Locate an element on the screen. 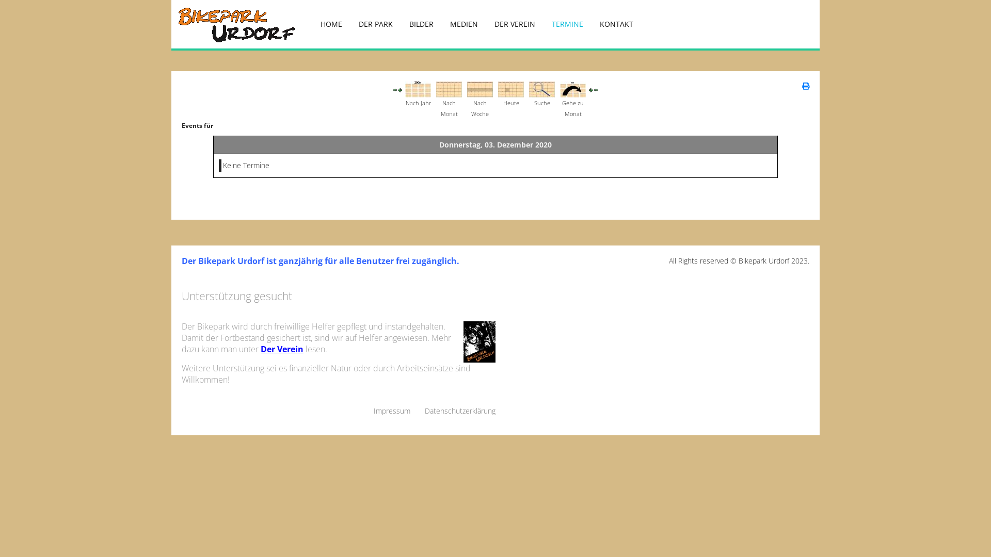  KONTAKT is located at coordinates (616, 24).